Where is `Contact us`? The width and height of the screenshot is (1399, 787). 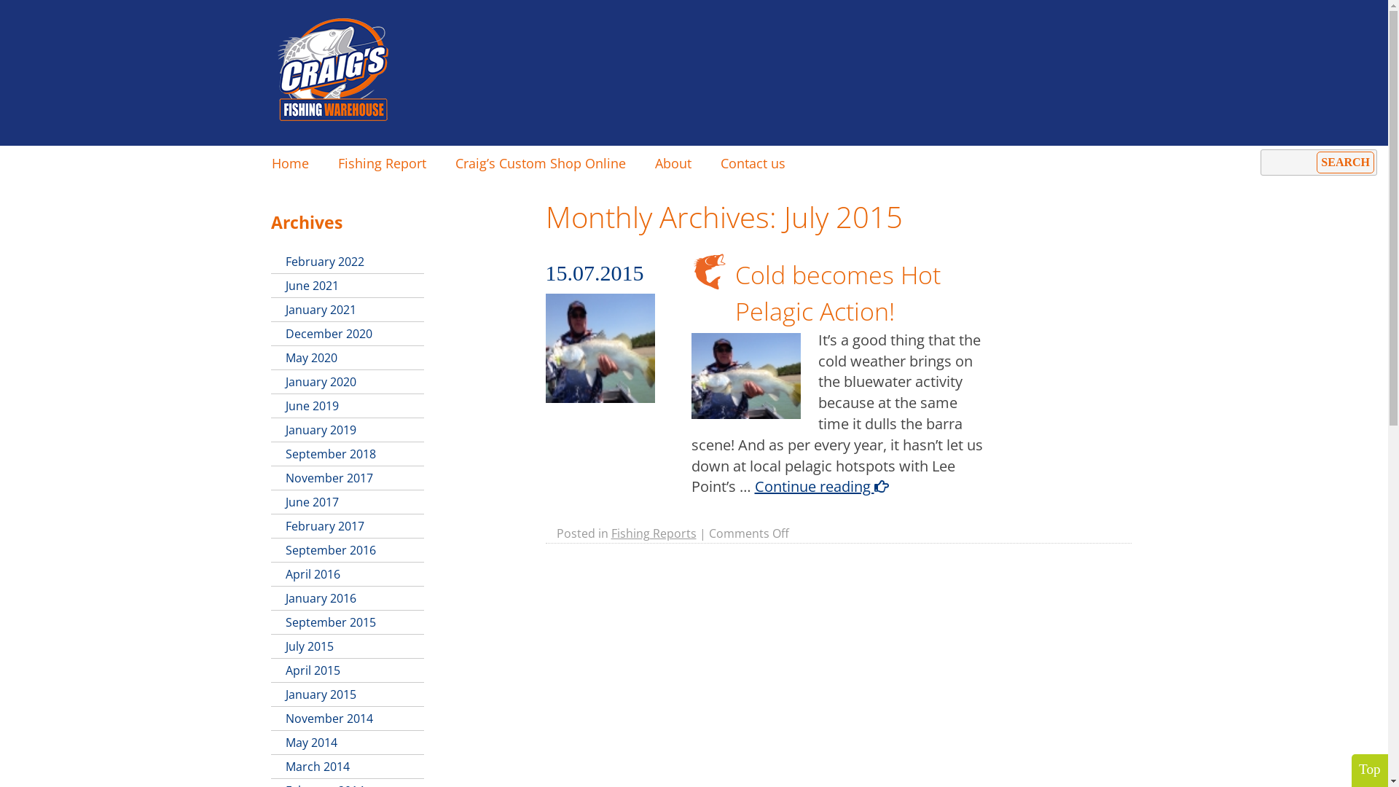 Contact us is located at coordinates (752, 163).